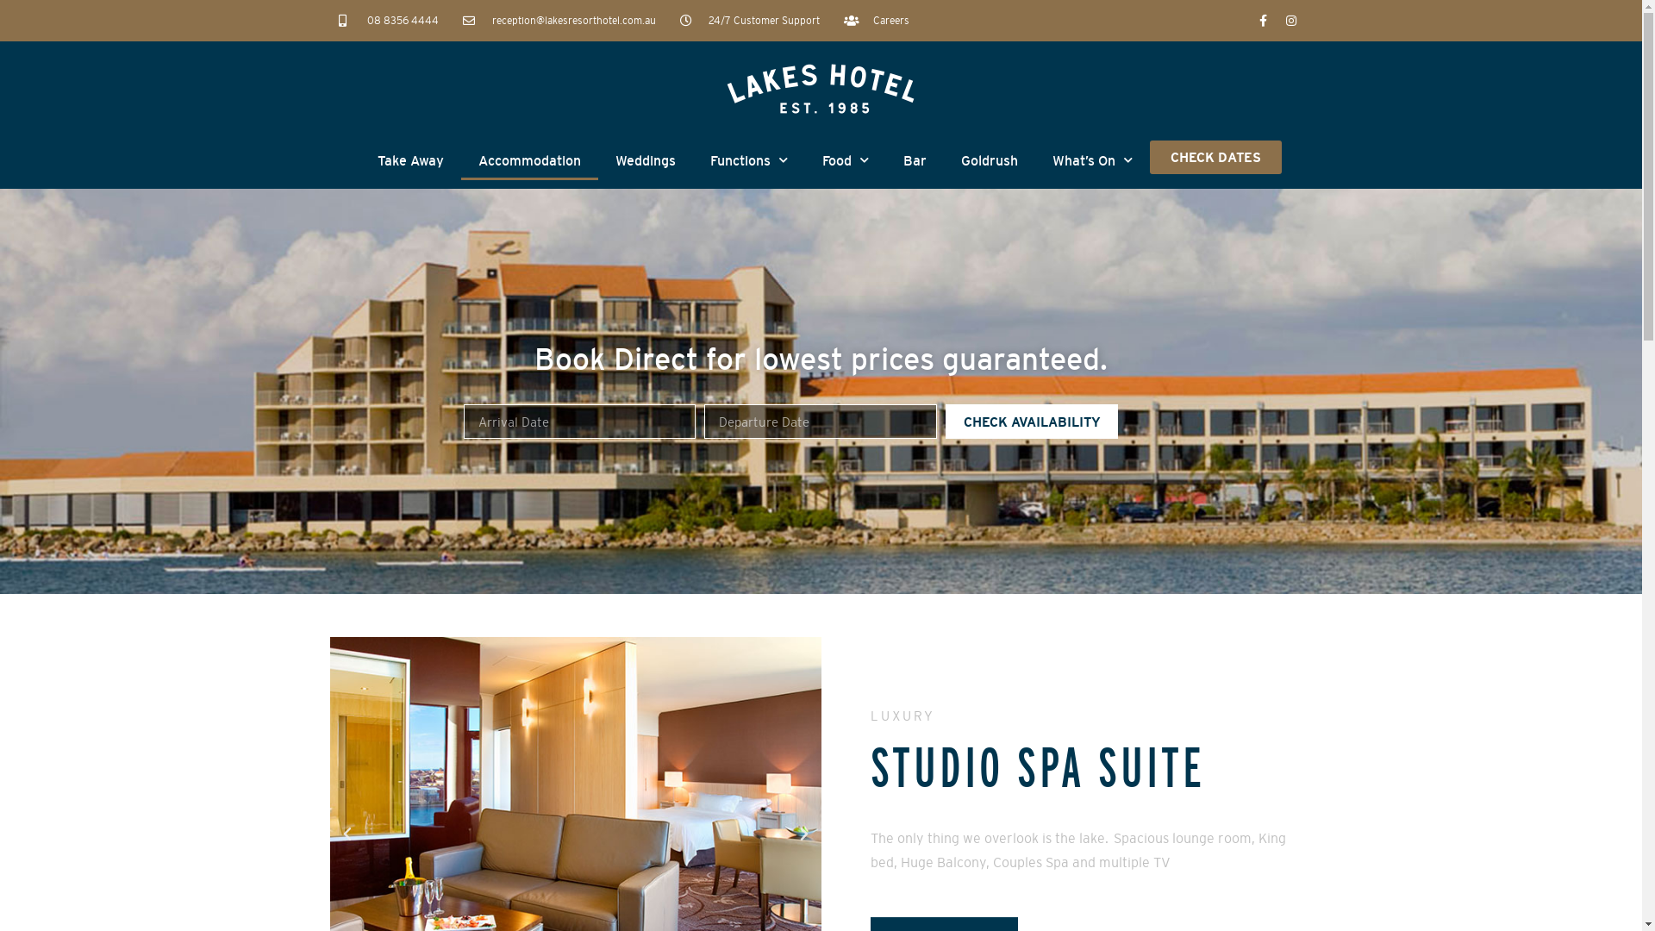 This screenshot has width=1655, height=931. Describe the element at coordinates (529, 160) in the screenshot. I see `Accommodation` at that location.